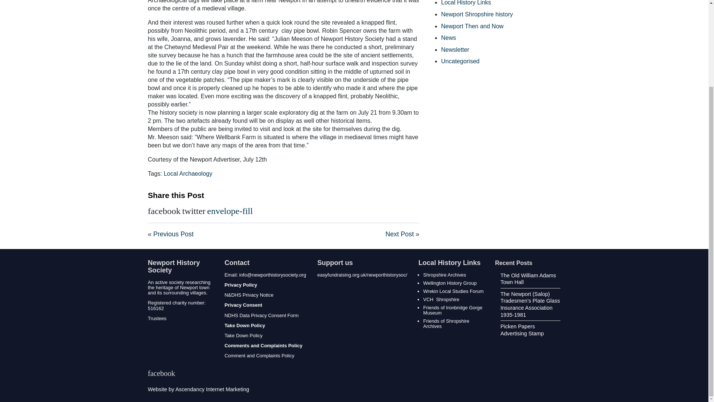  What do you see at coordinates (455, 50) in the screenshot?
I see `Newsletter` at bounding box center [455, 50].